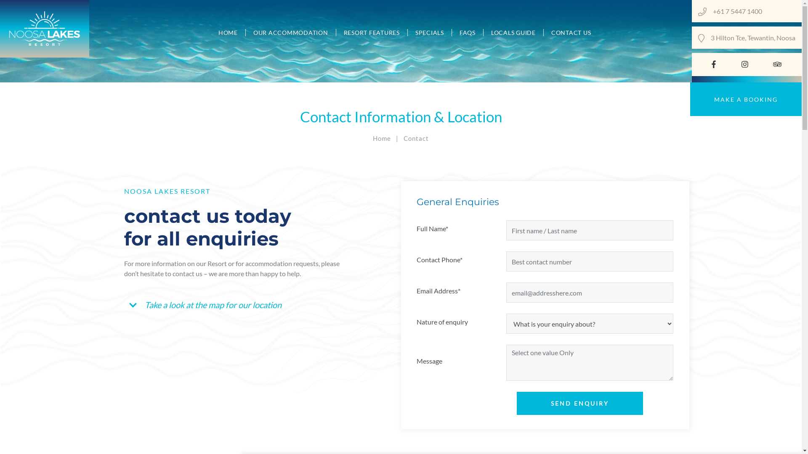  I want to click on LOCALS GUIDE, so click(513, 33).